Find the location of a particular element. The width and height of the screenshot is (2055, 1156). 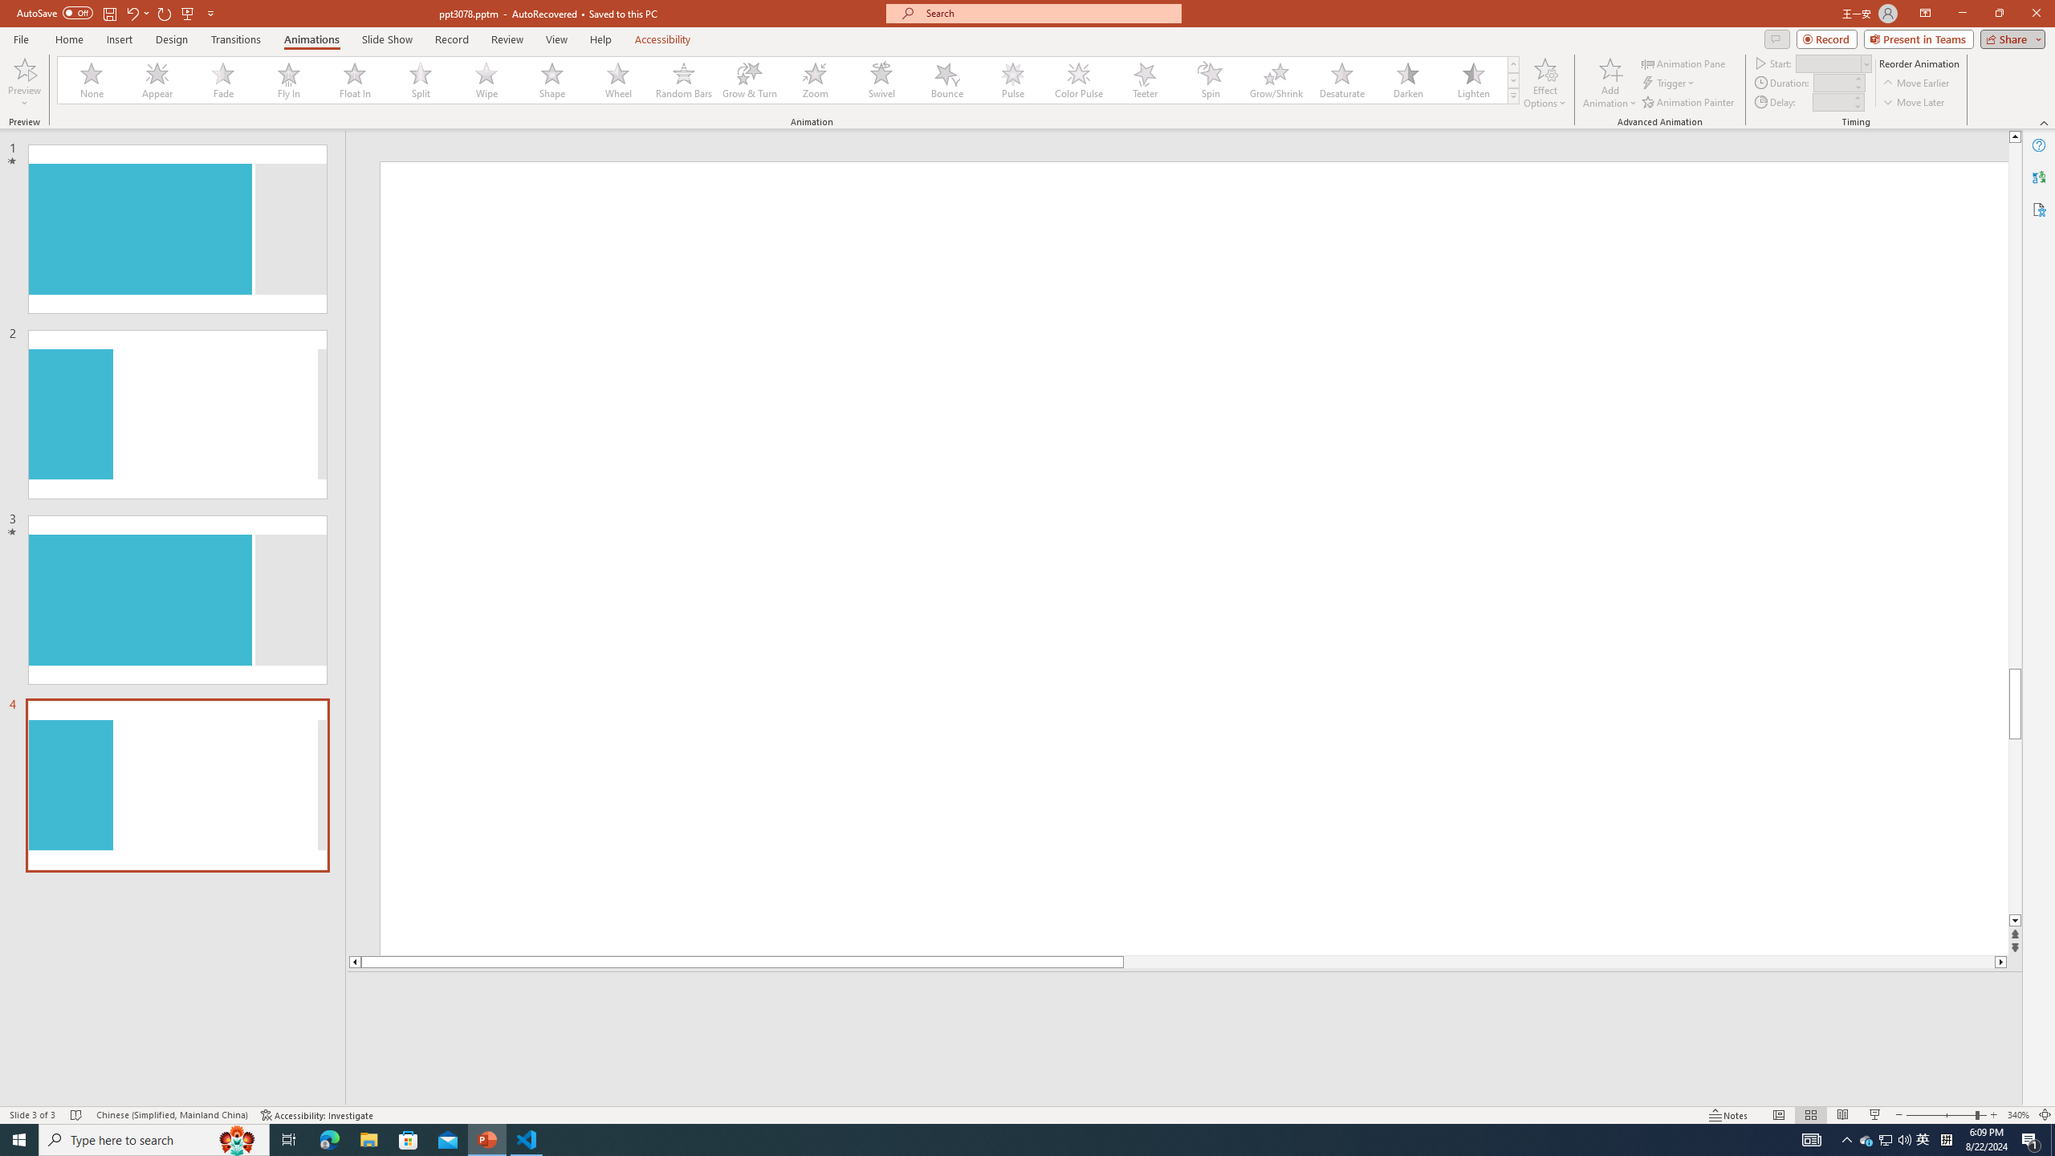

Animation Duration is located at coordinates (1833, 82).